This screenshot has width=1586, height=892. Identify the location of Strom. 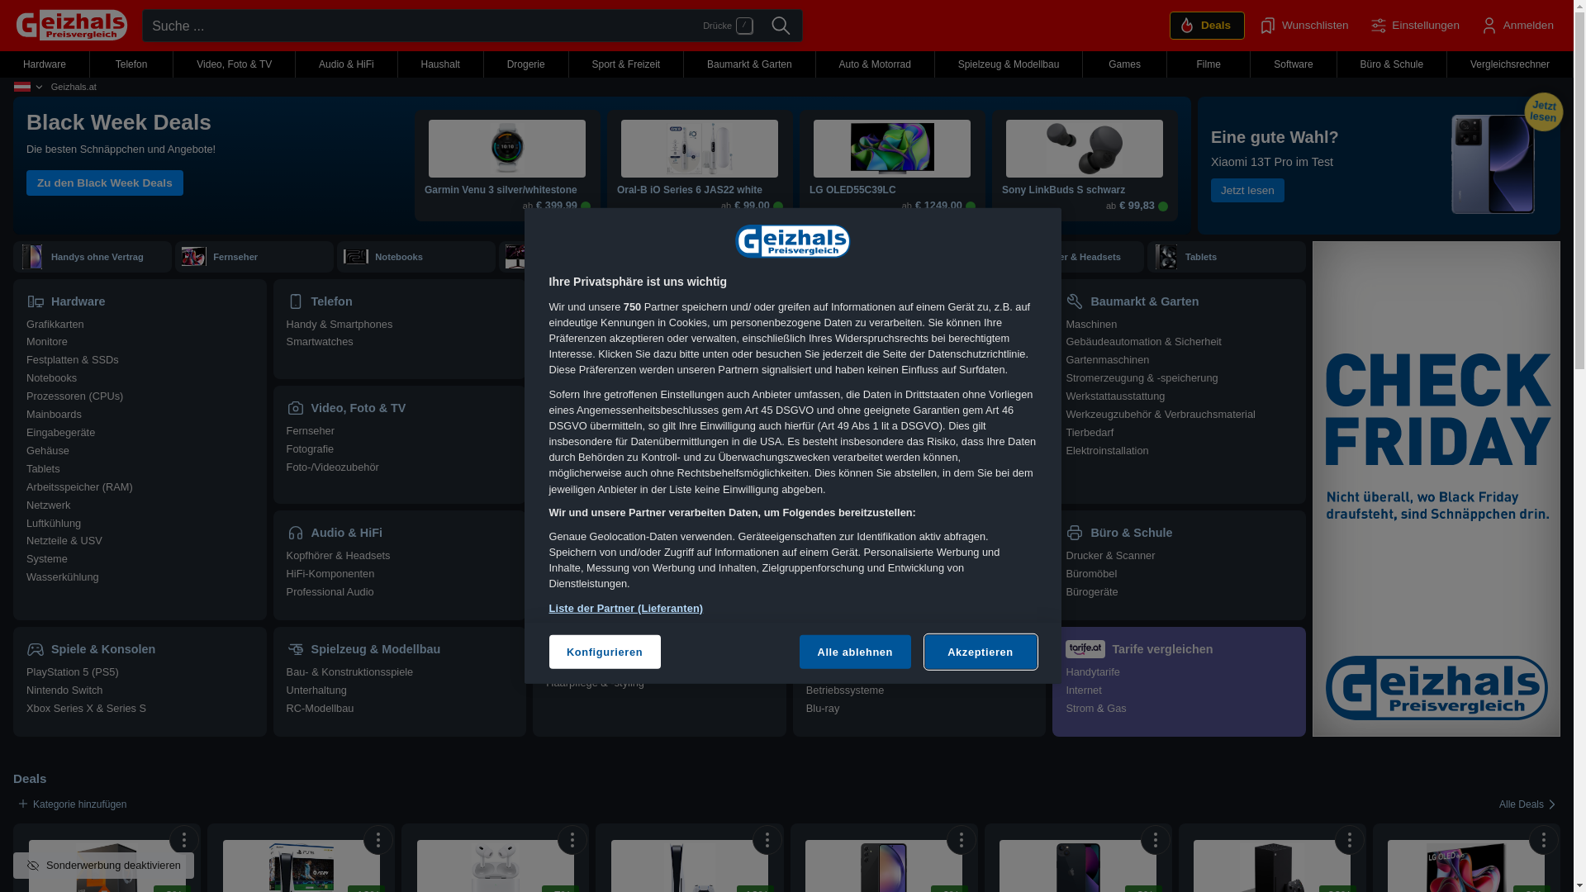
(1080, 709).